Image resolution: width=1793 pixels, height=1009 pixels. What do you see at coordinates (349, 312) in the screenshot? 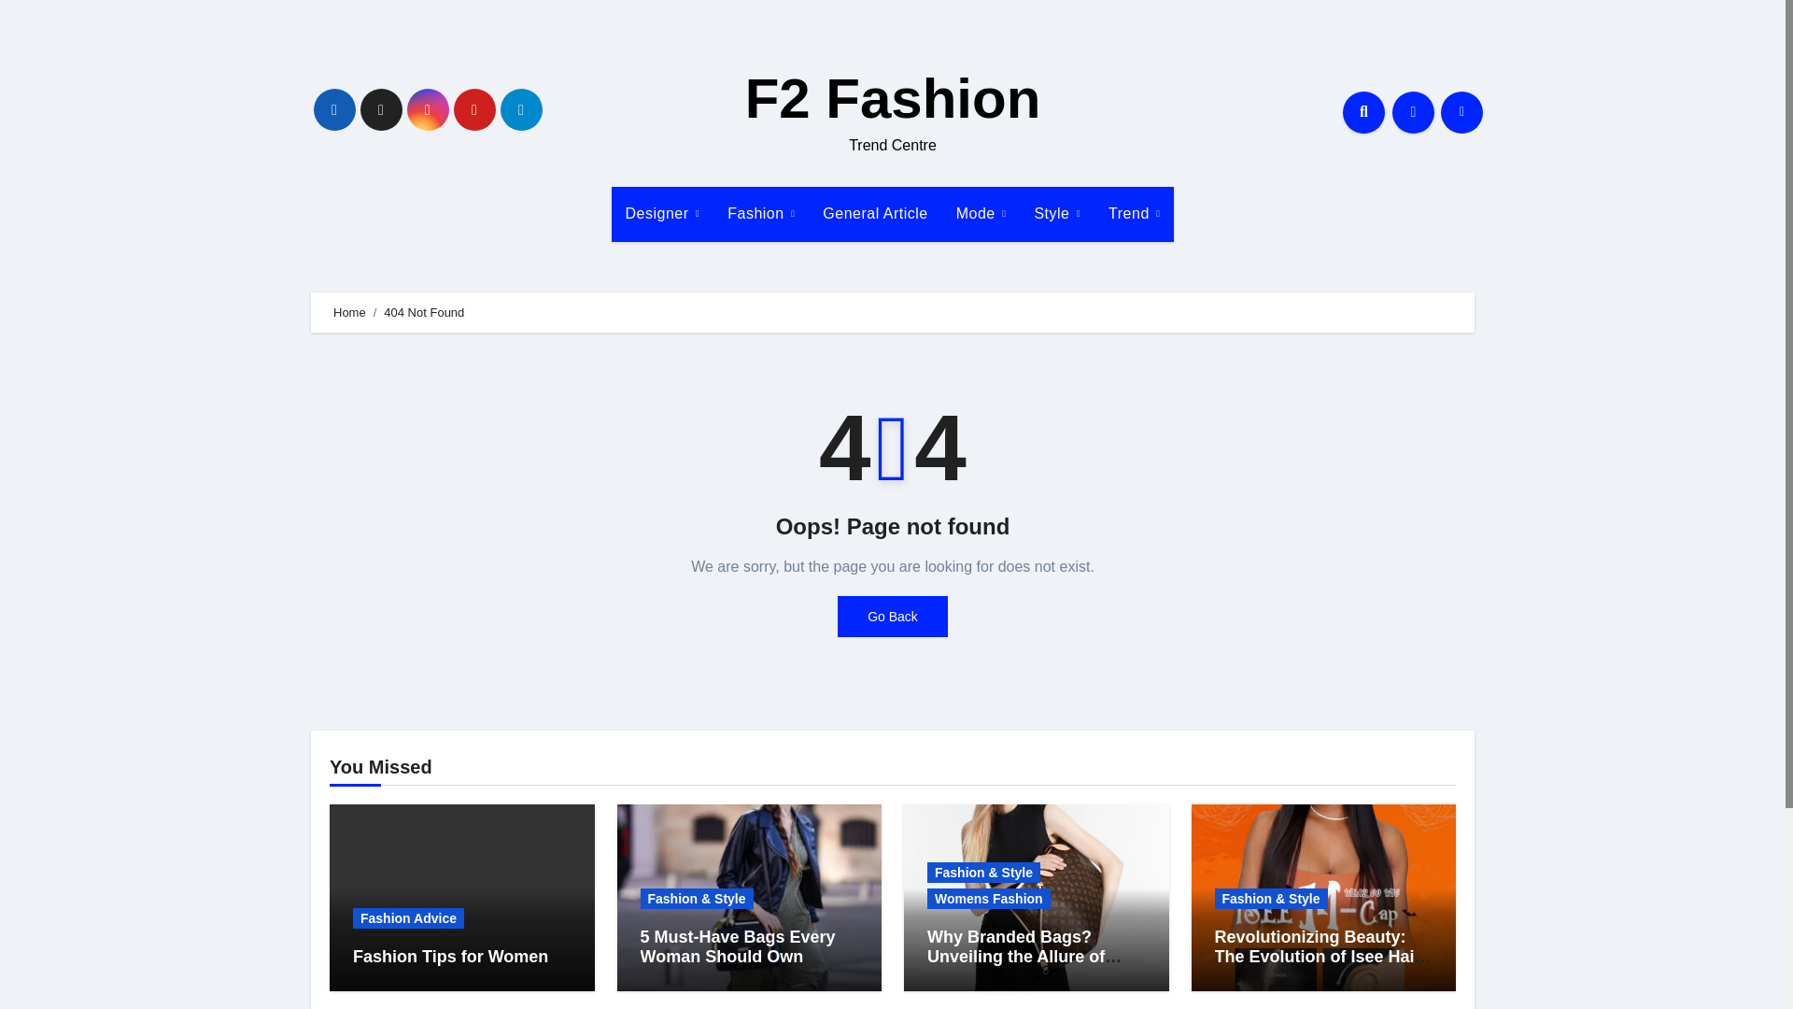
I see `Home` at bounding box center [349, 312].